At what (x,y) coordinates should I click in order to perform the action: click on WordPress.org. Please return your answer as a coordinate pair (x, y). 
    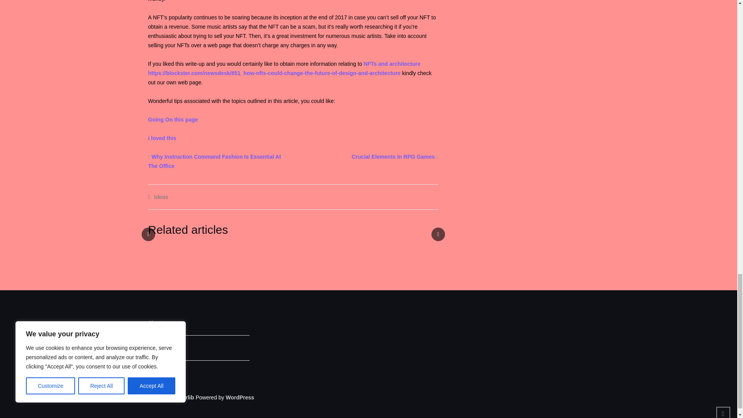
    Looking at the image, I should click on (240, 397).